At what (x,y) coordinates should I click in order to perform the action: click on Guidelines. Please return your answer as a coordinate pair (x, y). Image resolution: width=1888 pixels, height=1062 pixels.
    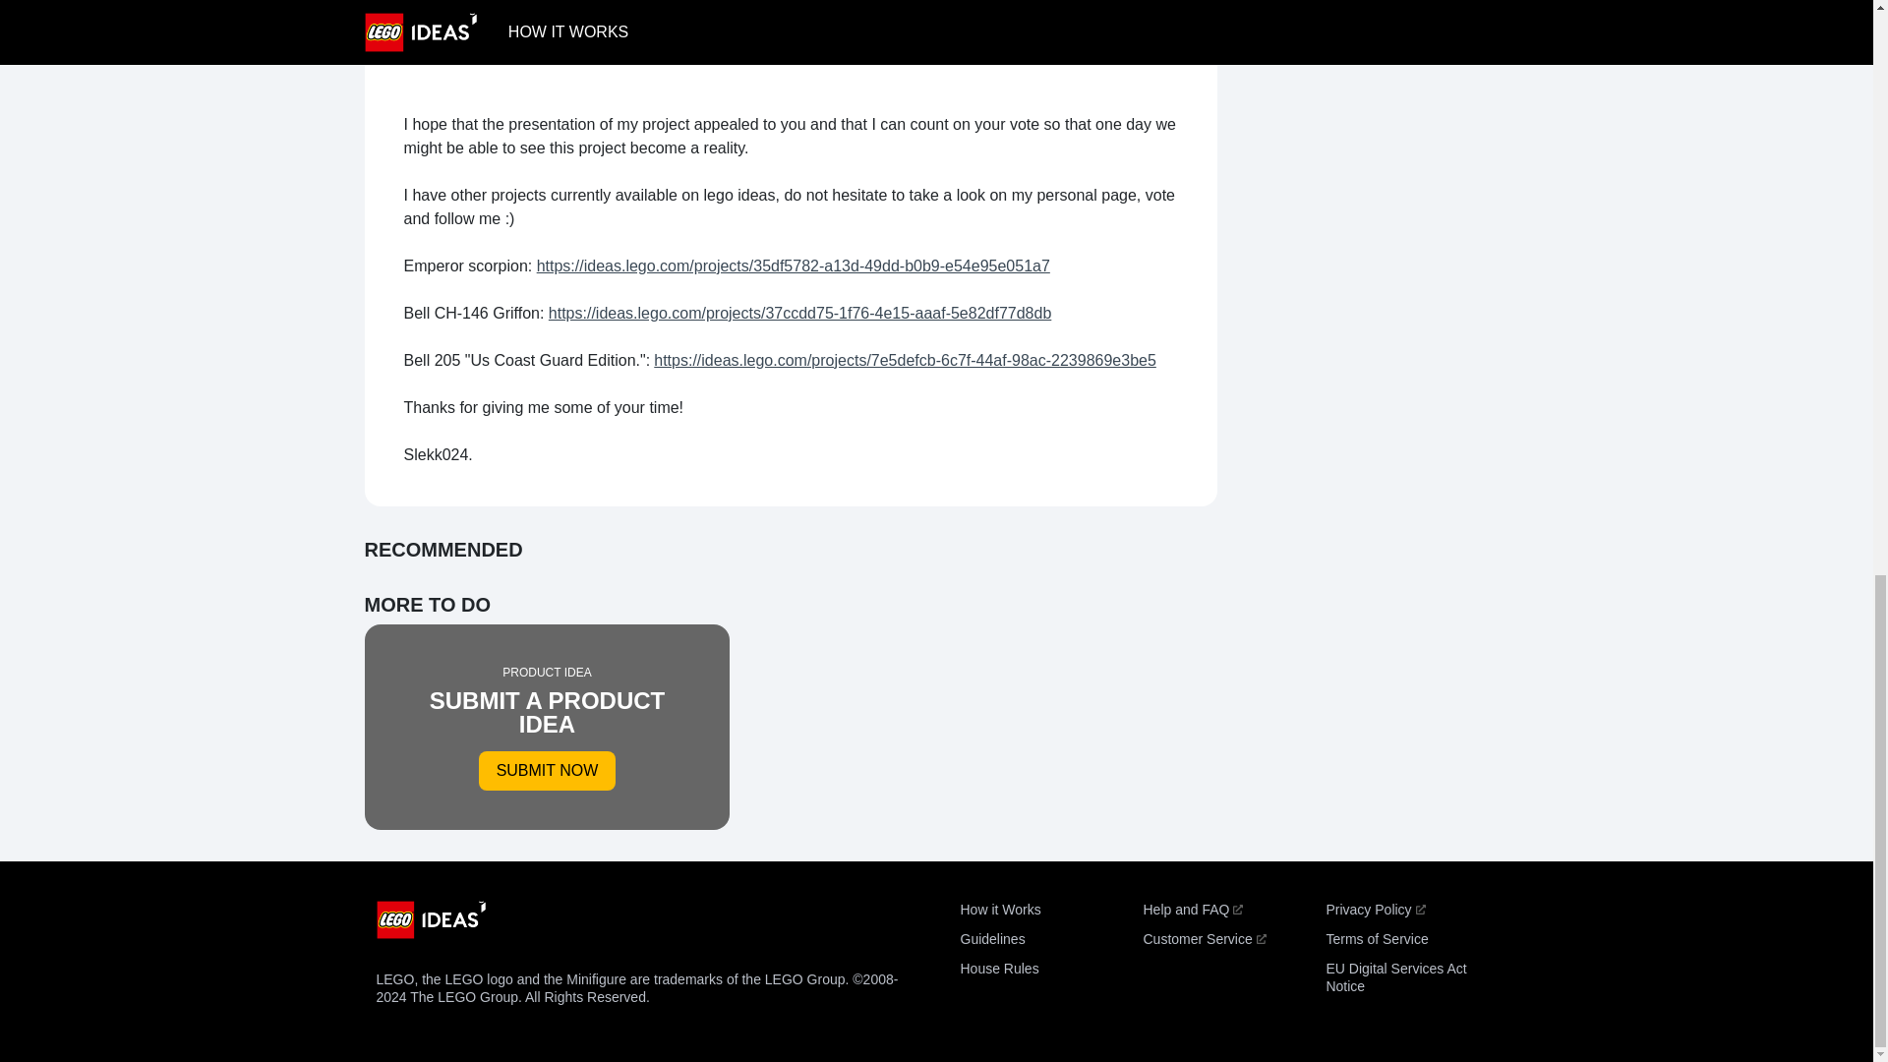
    Looking at the image, I should click on (991, 939).